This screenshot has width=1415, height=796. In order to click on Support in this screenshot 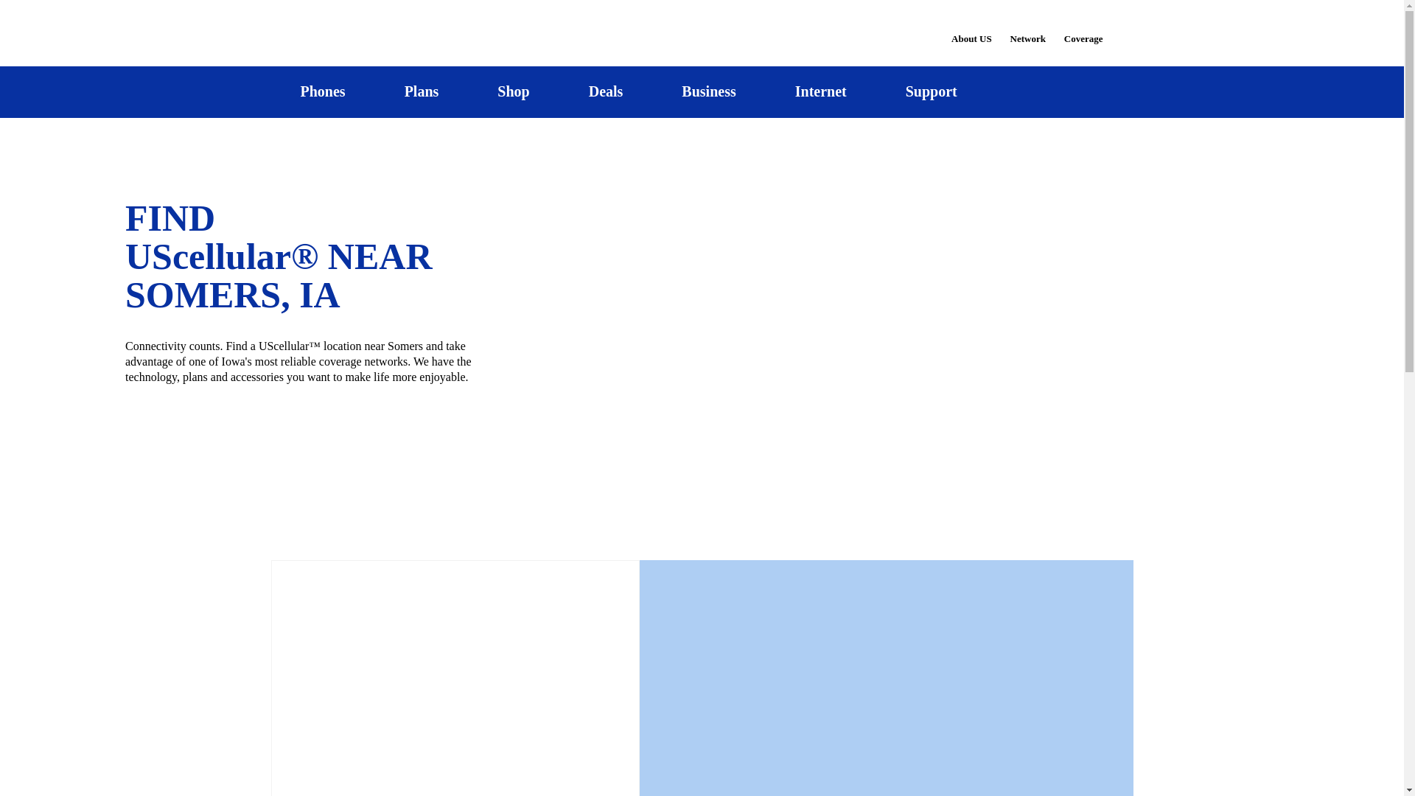, I will do `click(931, 91)`.